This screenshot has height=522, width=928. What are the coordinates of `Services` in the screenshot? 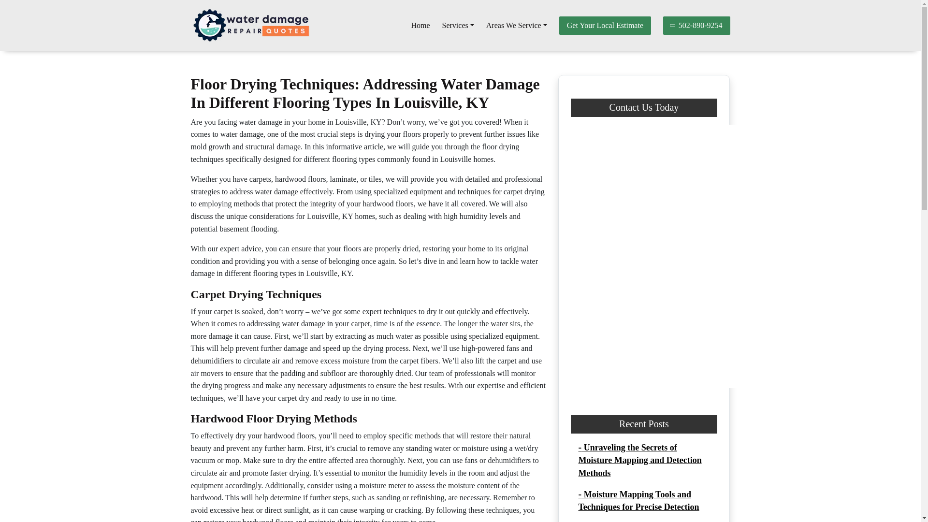 It's located at (458, 26).